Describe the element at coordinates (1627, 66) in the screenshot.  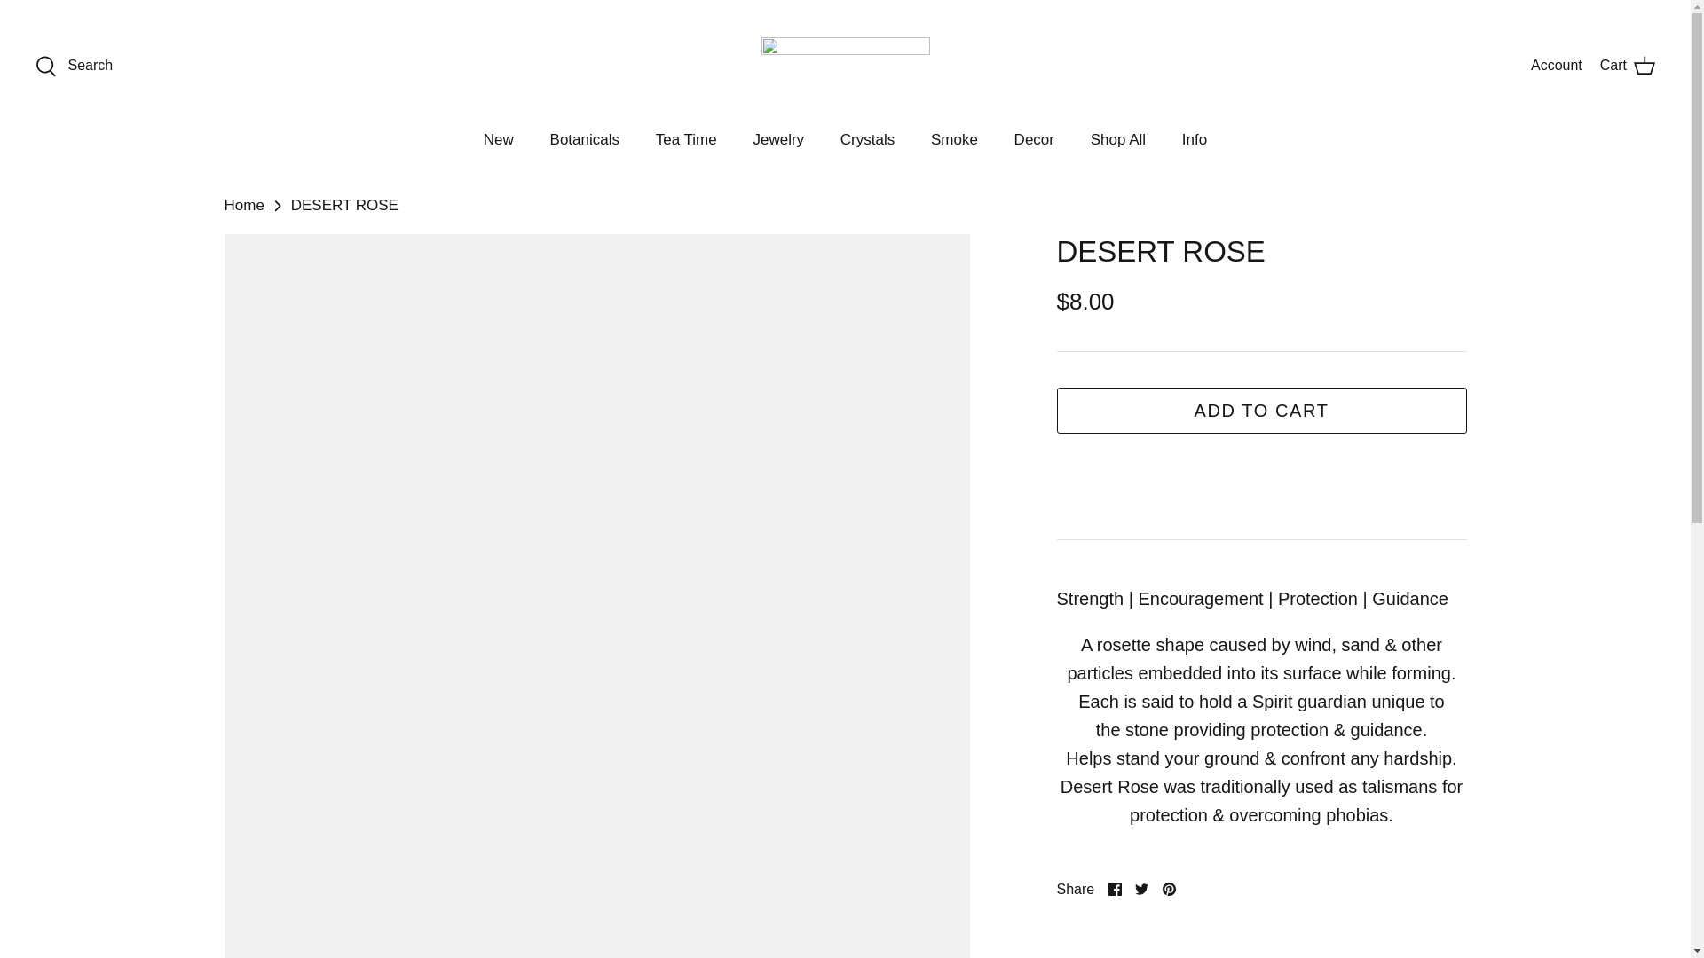
I see `Tea Time` at that location.